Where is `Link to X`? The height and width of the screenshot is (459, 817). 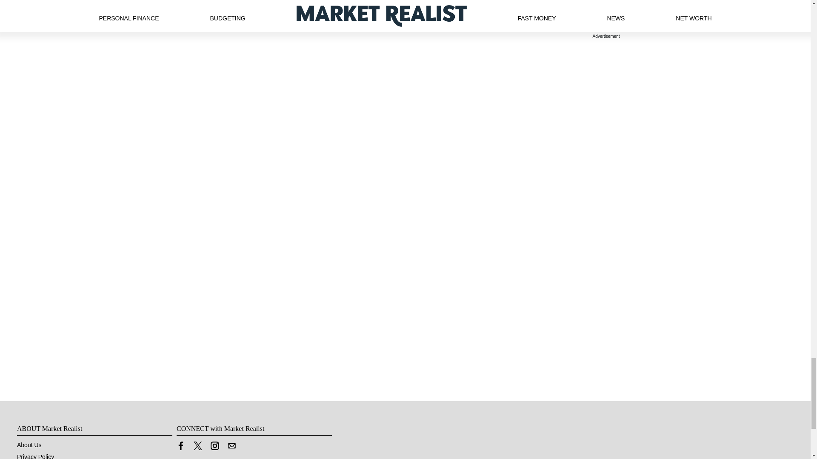
Link to X is located at coordinates (197, 448).